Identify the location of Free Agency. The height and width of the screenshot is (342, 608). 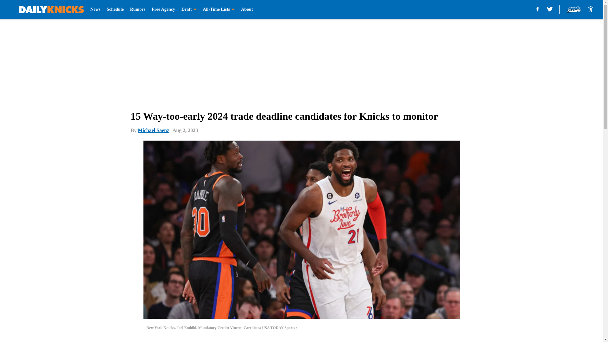
(163, 9).